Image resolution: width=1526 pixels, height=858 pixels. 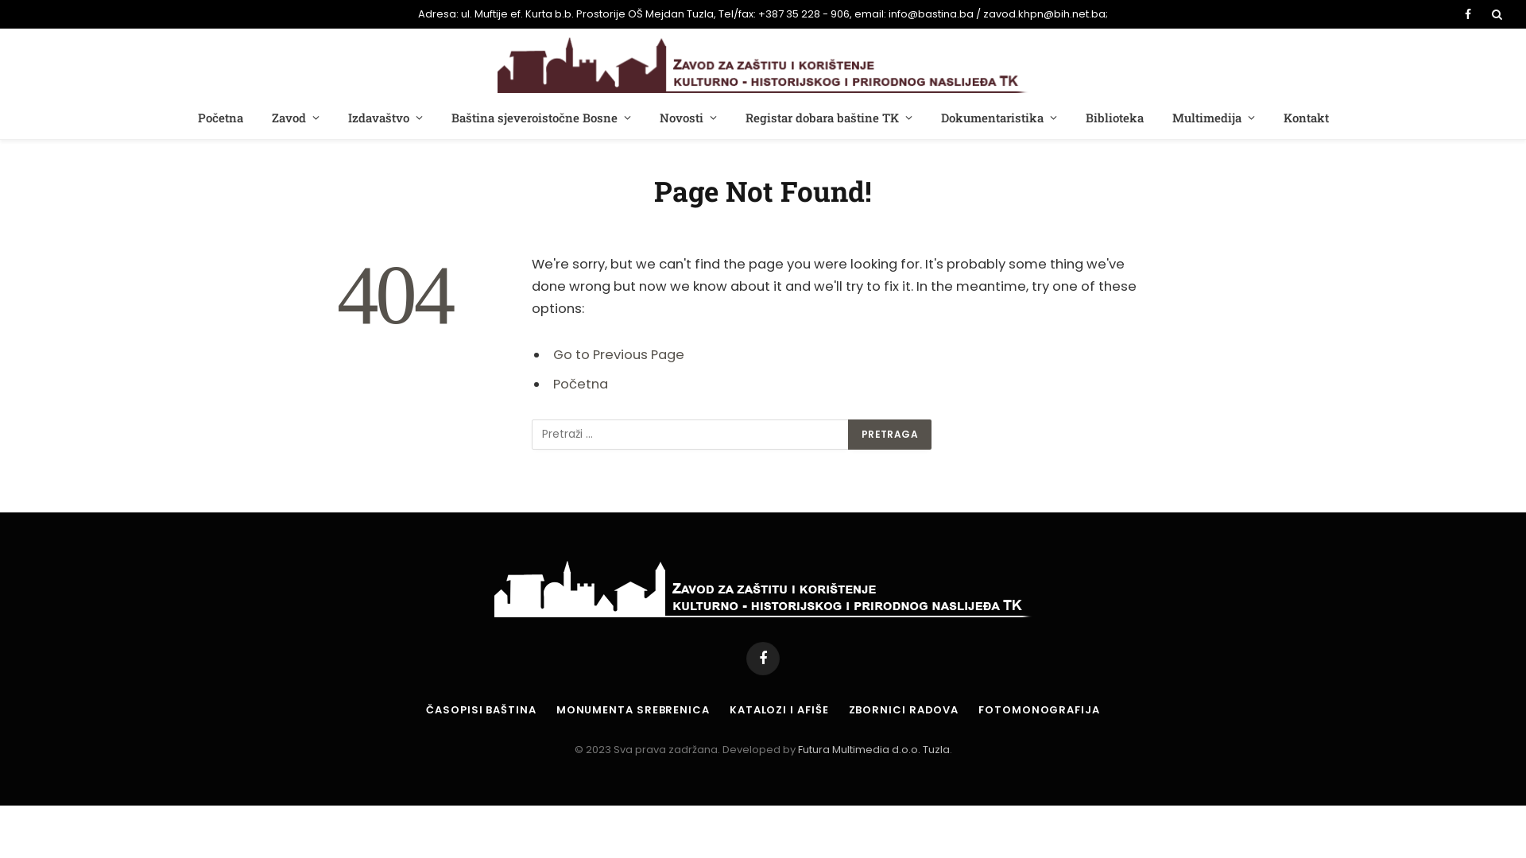 What do you see at coordinates (1305, 118) in the screenshot?
I see `Kontakt` at bounding box center [1305, 118].